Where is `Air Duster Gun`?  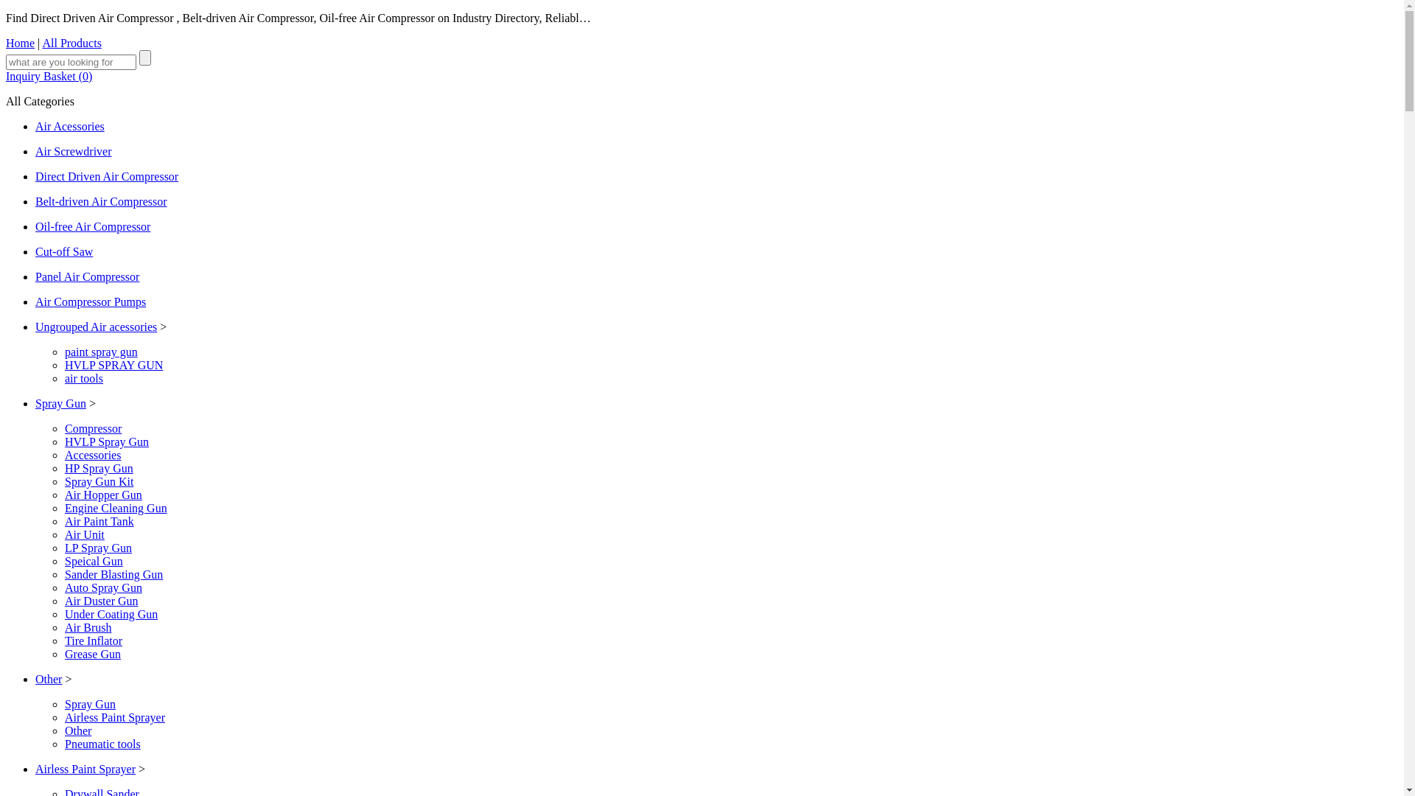
Air Duster Gun is located at coordinates (102, 601).